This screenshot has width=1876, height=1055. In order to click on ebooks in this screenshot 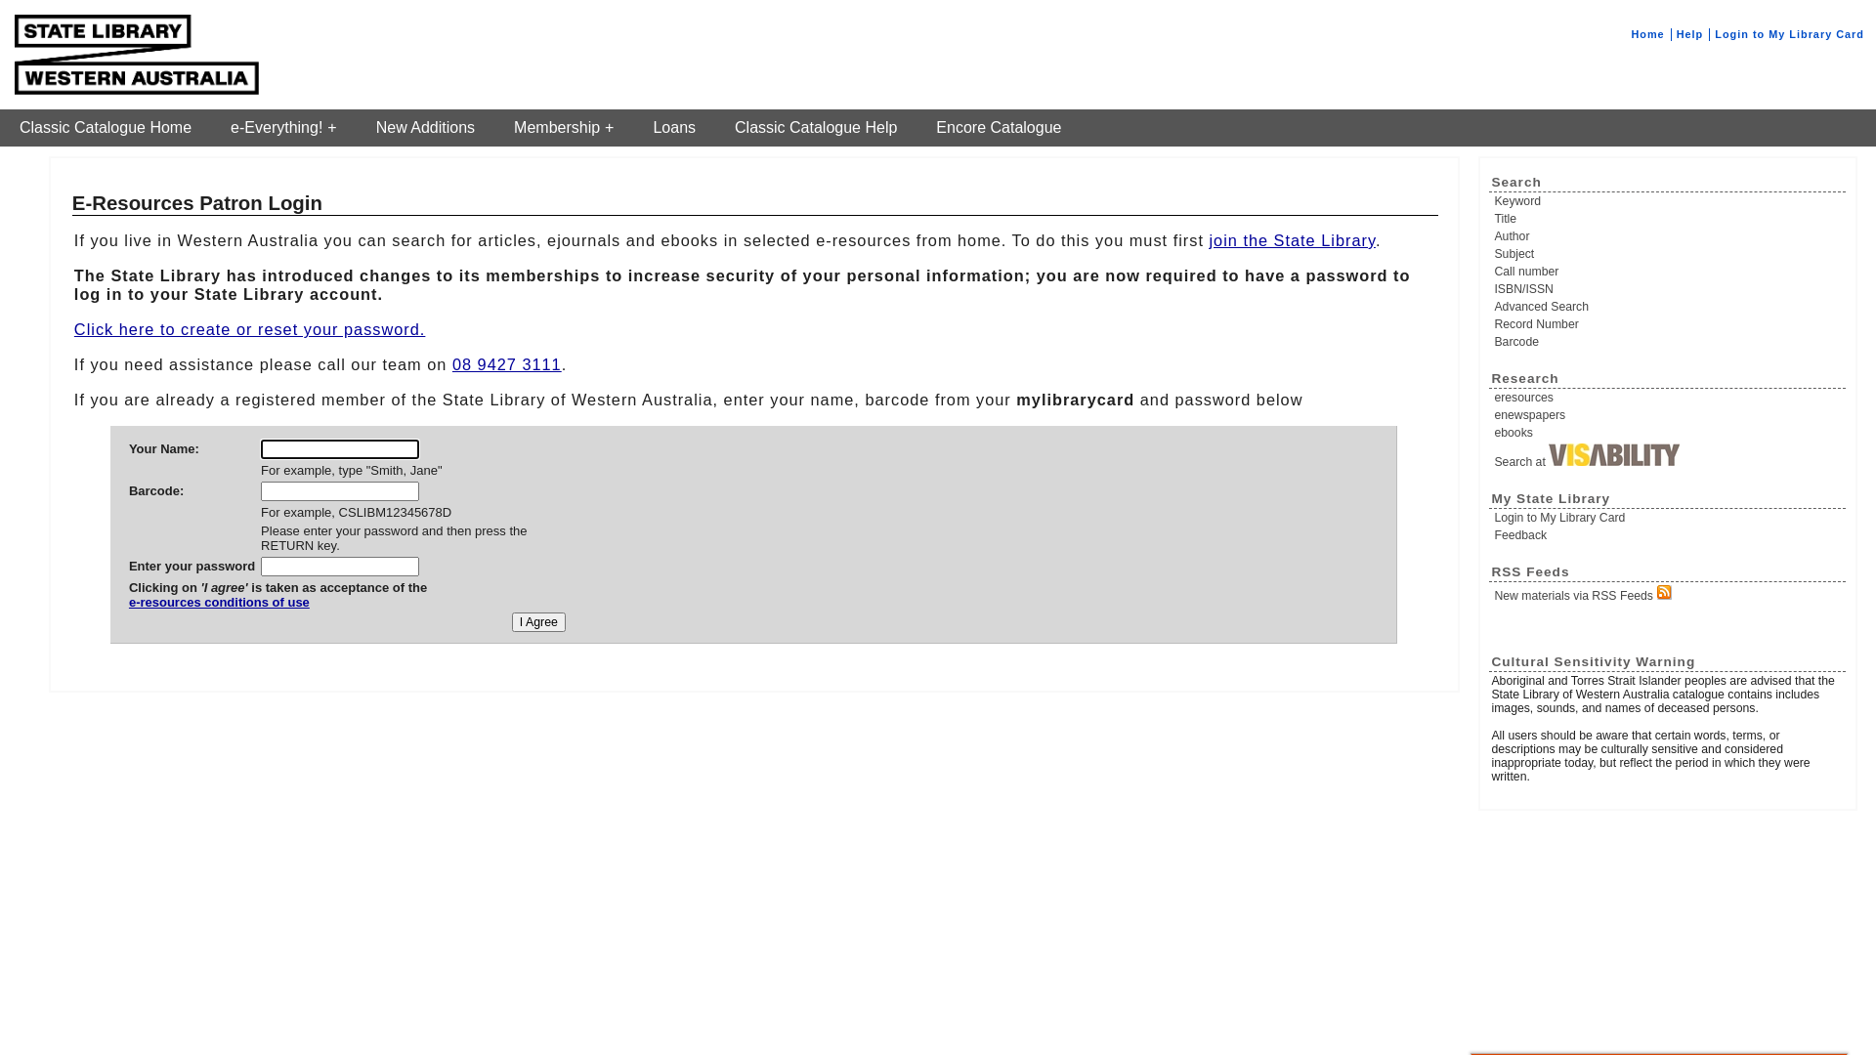, I will do `click(1669, 433)`.